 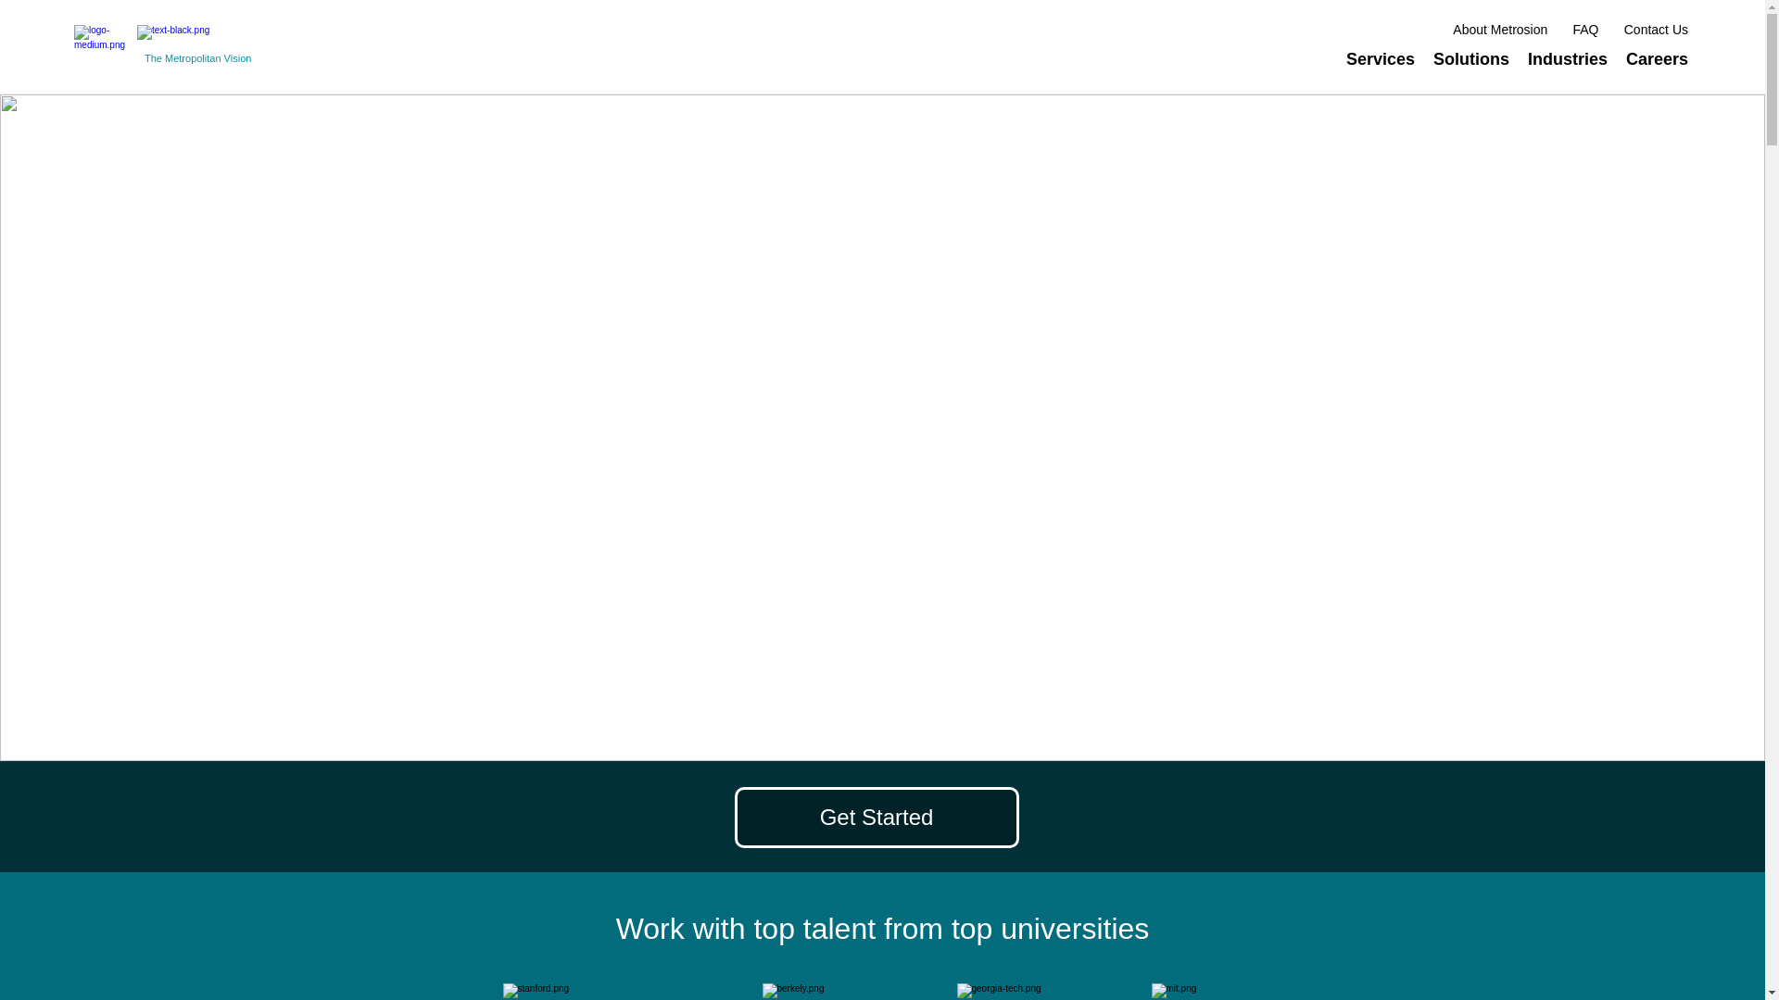 I want to click on Contact Us, so click(x=1656, y=29).